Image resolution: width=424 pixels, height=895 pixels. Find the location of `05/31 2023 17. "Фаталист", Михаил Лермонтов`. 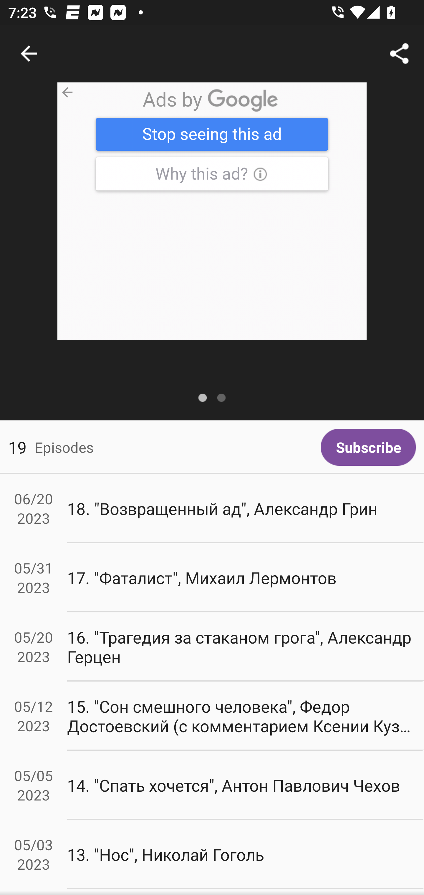

05/31 2023 17. "Фаталист", Михаил Лермонтов is located at coordinates (212, 578).